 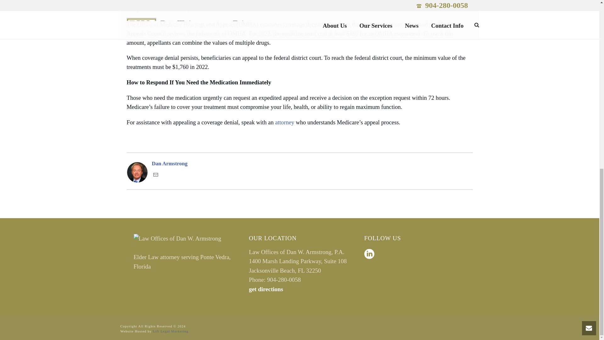 I want to click on Lift Legal Marketing, so click(x=171, y=331).